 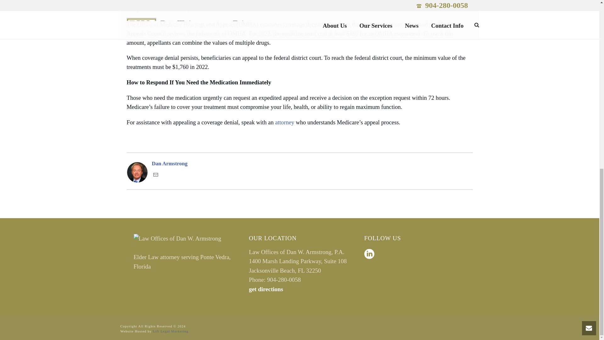 I want to click on Lift Legal Marketing, so click(x=171, y=331).